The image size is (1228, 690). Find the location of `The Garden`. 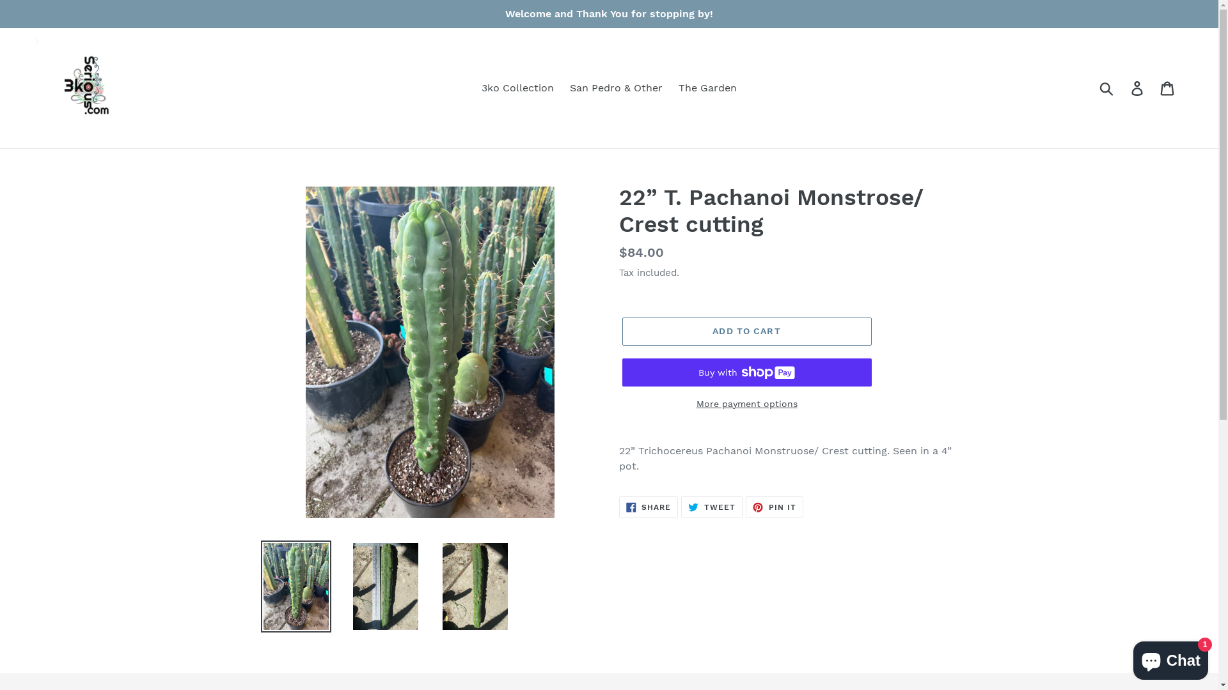

The Garden is located at coordinates (707, 88).